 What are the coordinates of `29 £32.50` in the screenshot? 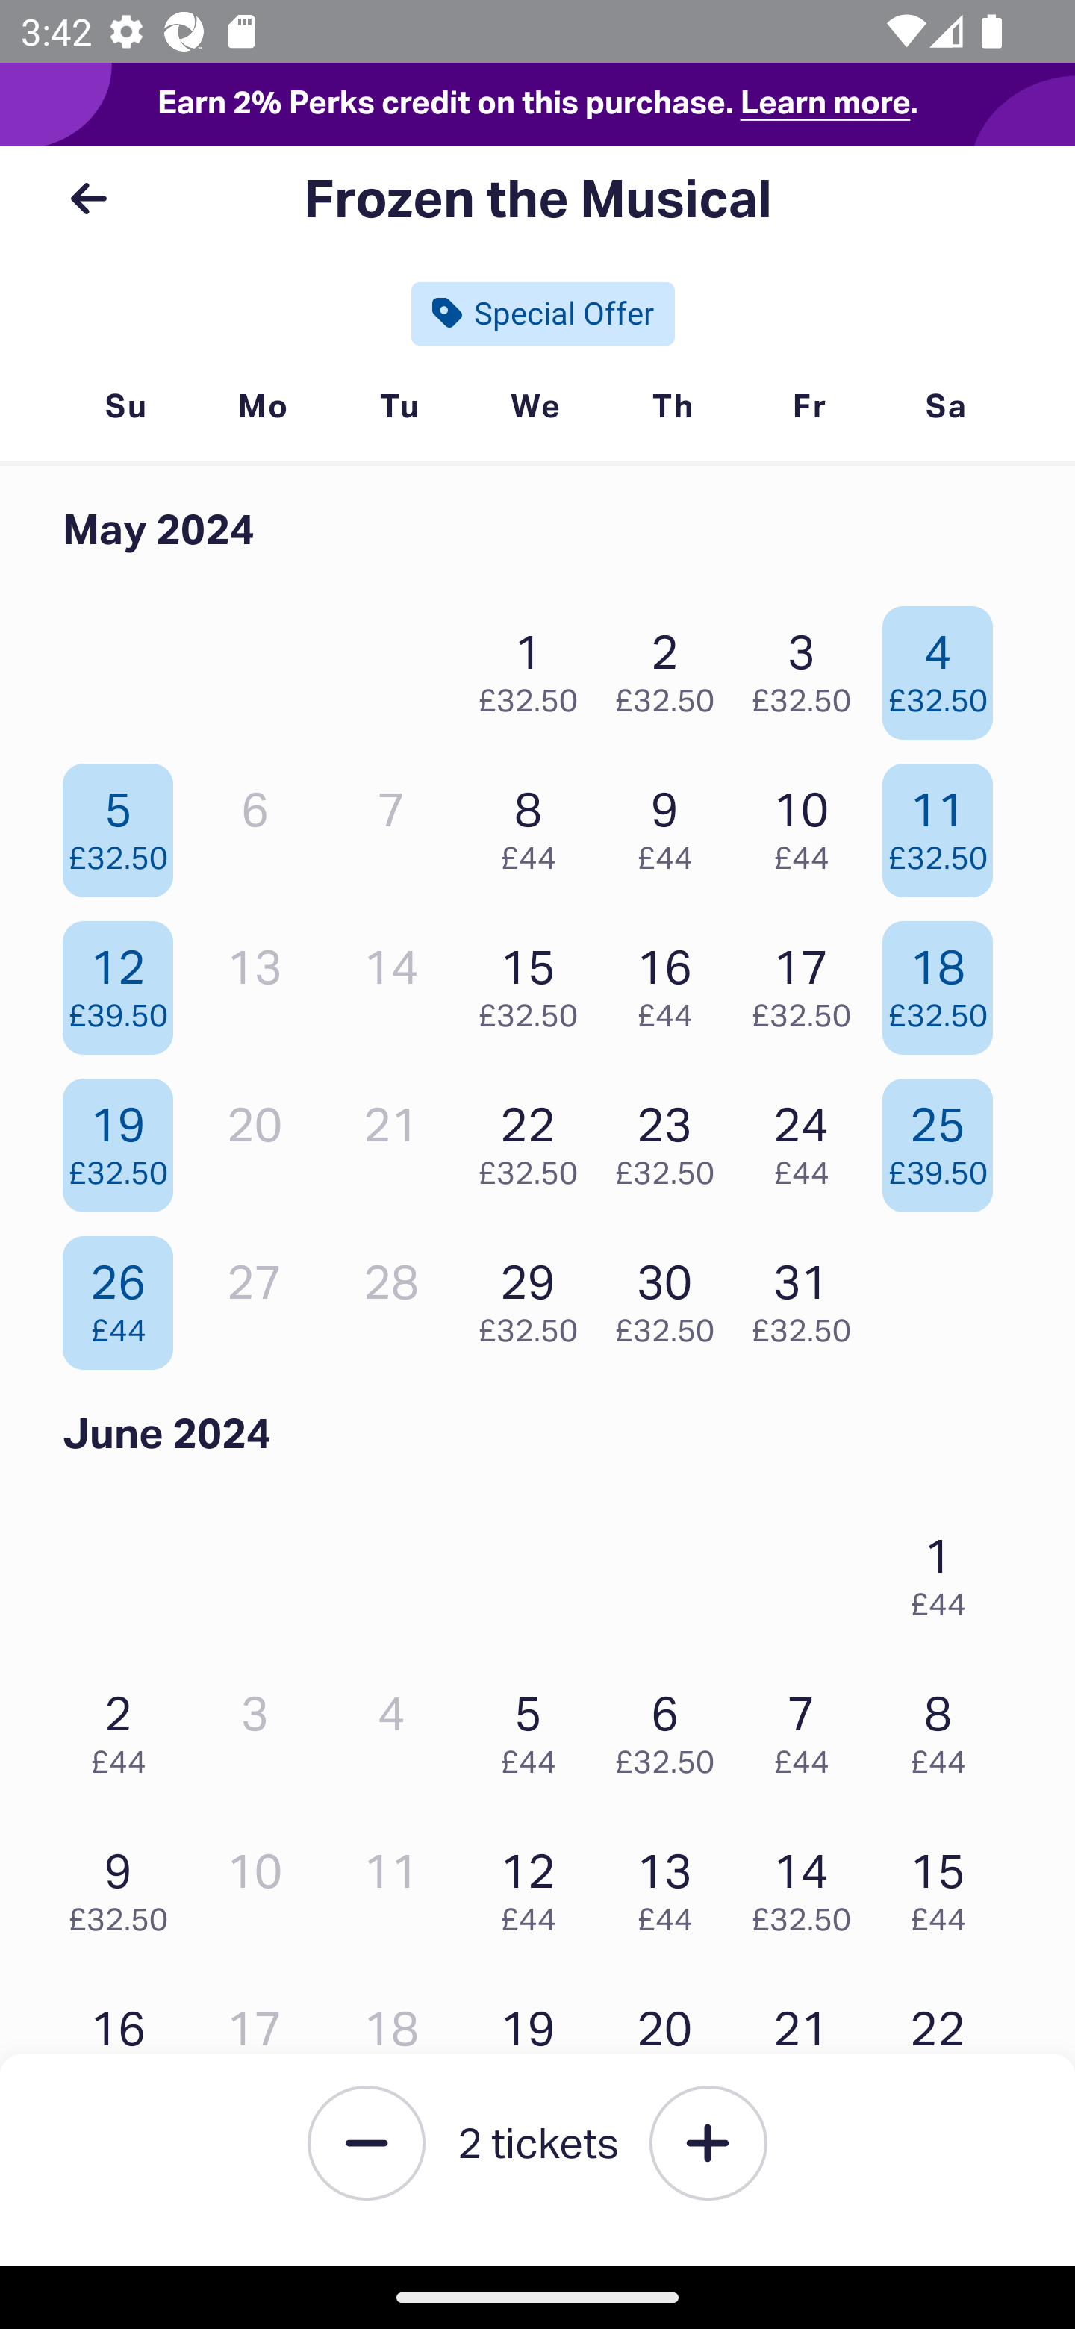 It's located at (536, 1296).